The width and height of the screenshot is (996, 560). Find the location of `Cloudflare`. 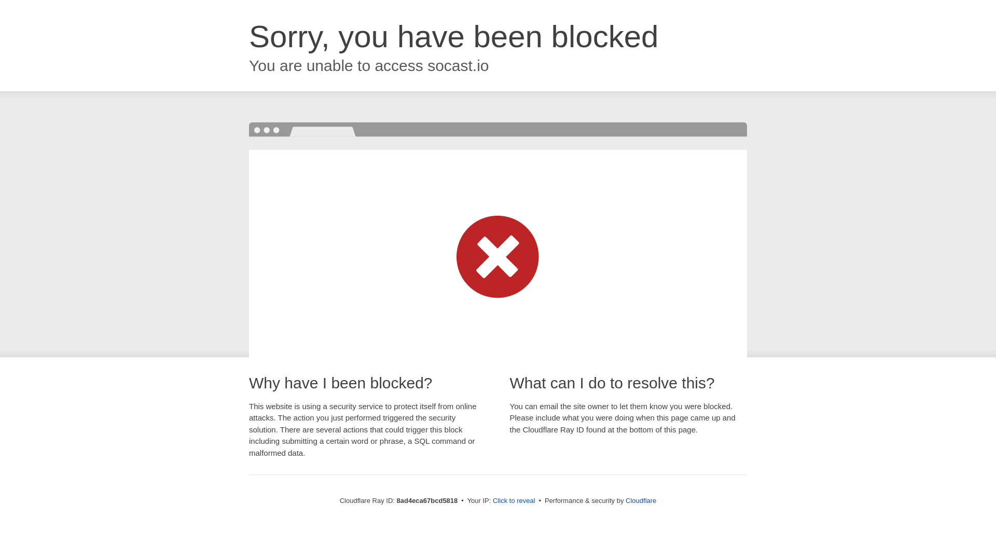

Cloudflare is located at coordinates (641, 500).